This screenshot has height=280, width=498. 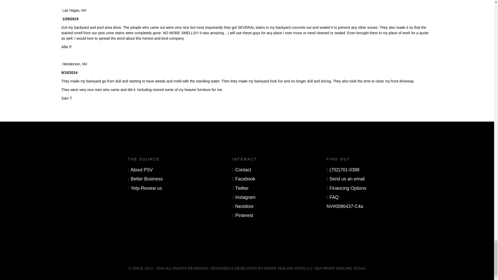 I want to click on Facebook, so click(x=245, y=179).